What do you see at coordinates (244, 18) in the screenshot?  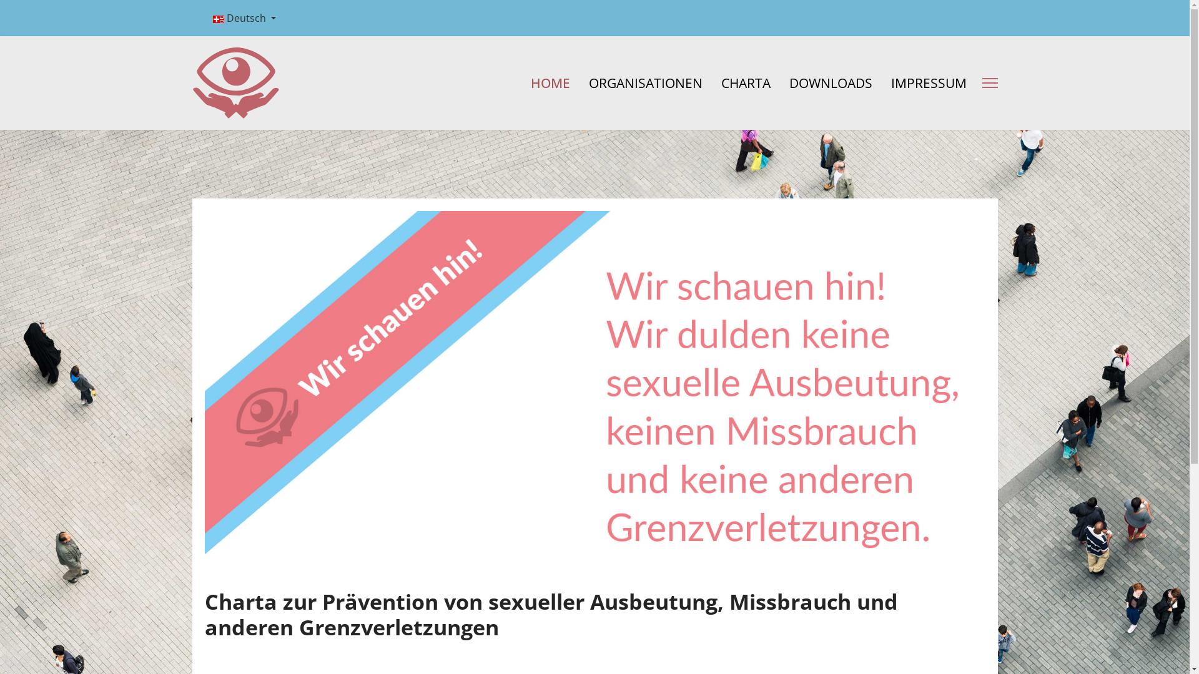 I see `  Deutsch` at bounding box center [244, 18].